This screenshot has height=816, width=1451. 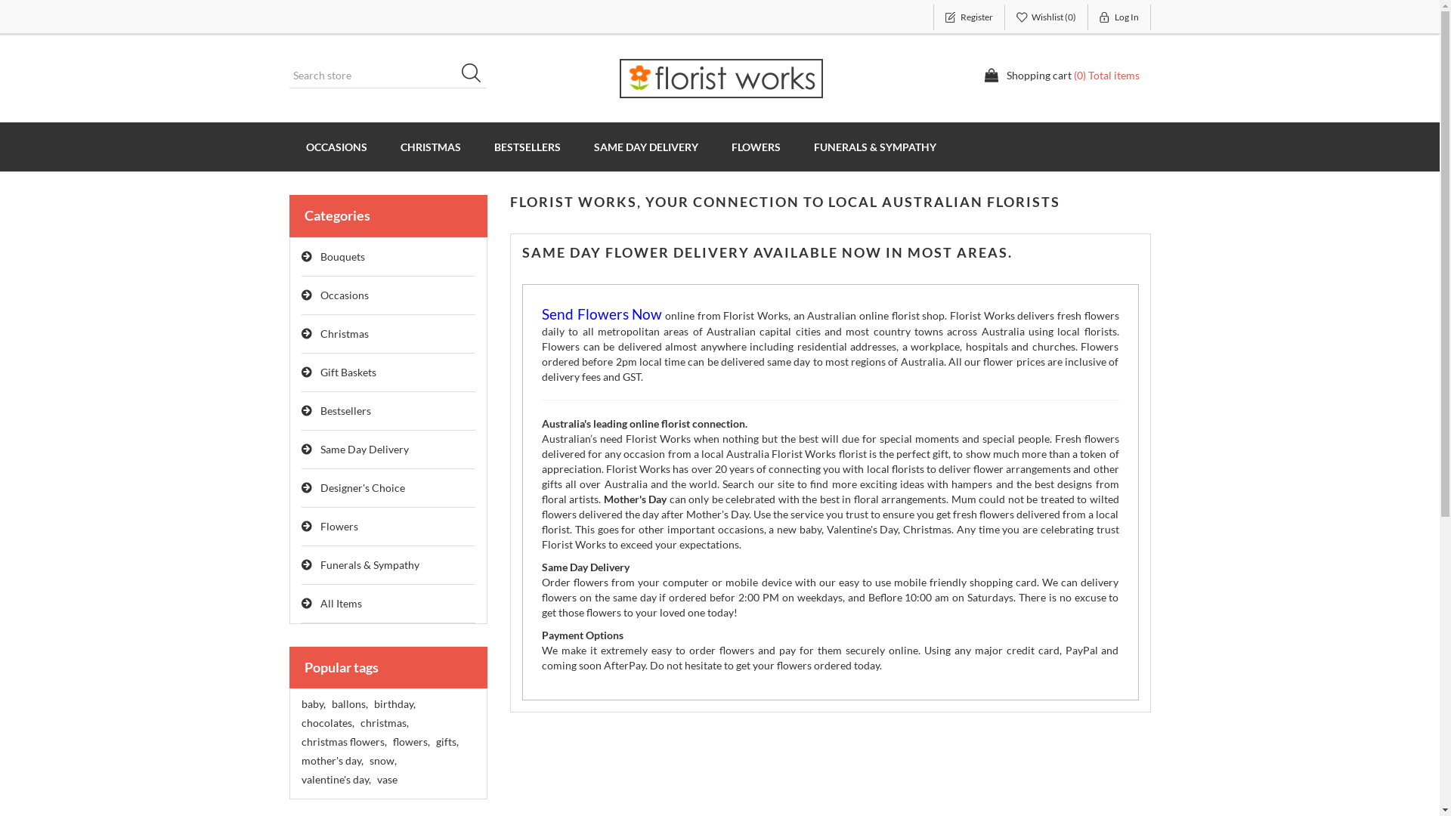 I want to click on Designer's Choice, so click(x=388, y=488).